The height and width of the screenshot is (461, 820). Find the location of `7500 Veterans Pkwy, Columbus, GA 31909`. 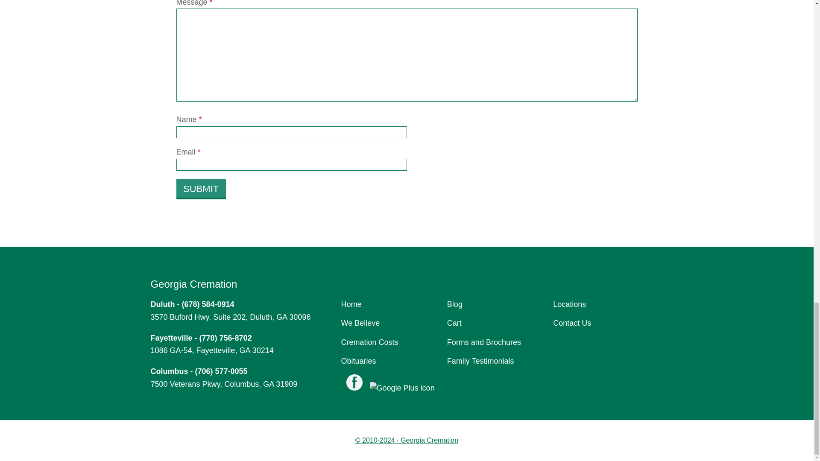

7500 Veterans Pkwy, Columbus, GA 31909 is located at coordinates (223, 384).